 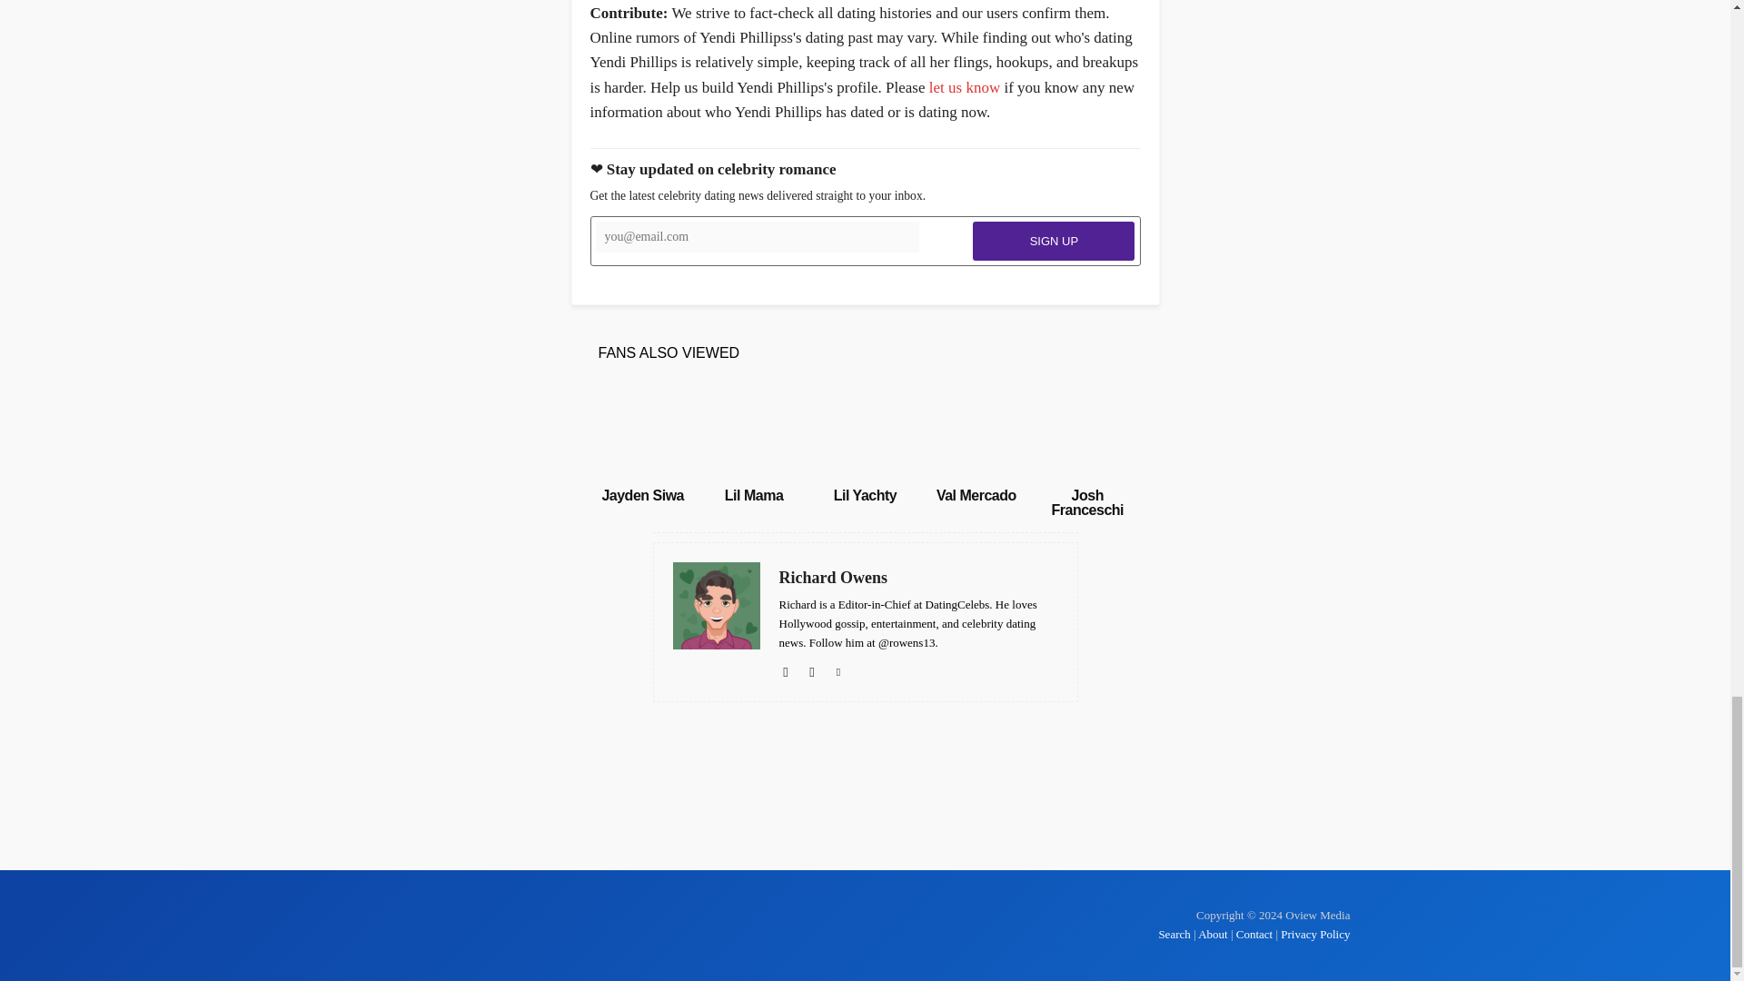 What do you see at coordinates (1054, 242) in the screenshot?
I see `SIGN UP` at bounding box center [1054, 242].